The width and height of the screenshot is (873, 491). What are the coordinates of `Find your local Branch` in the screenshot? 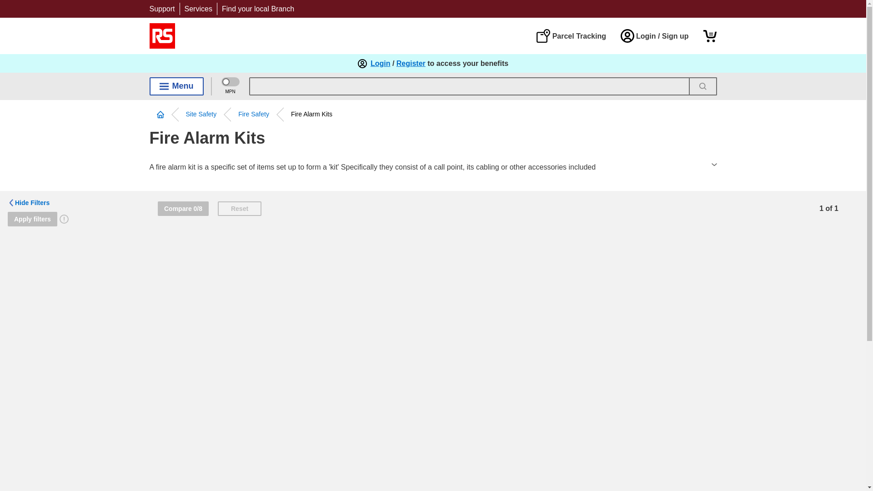 It's located at (258, 9).